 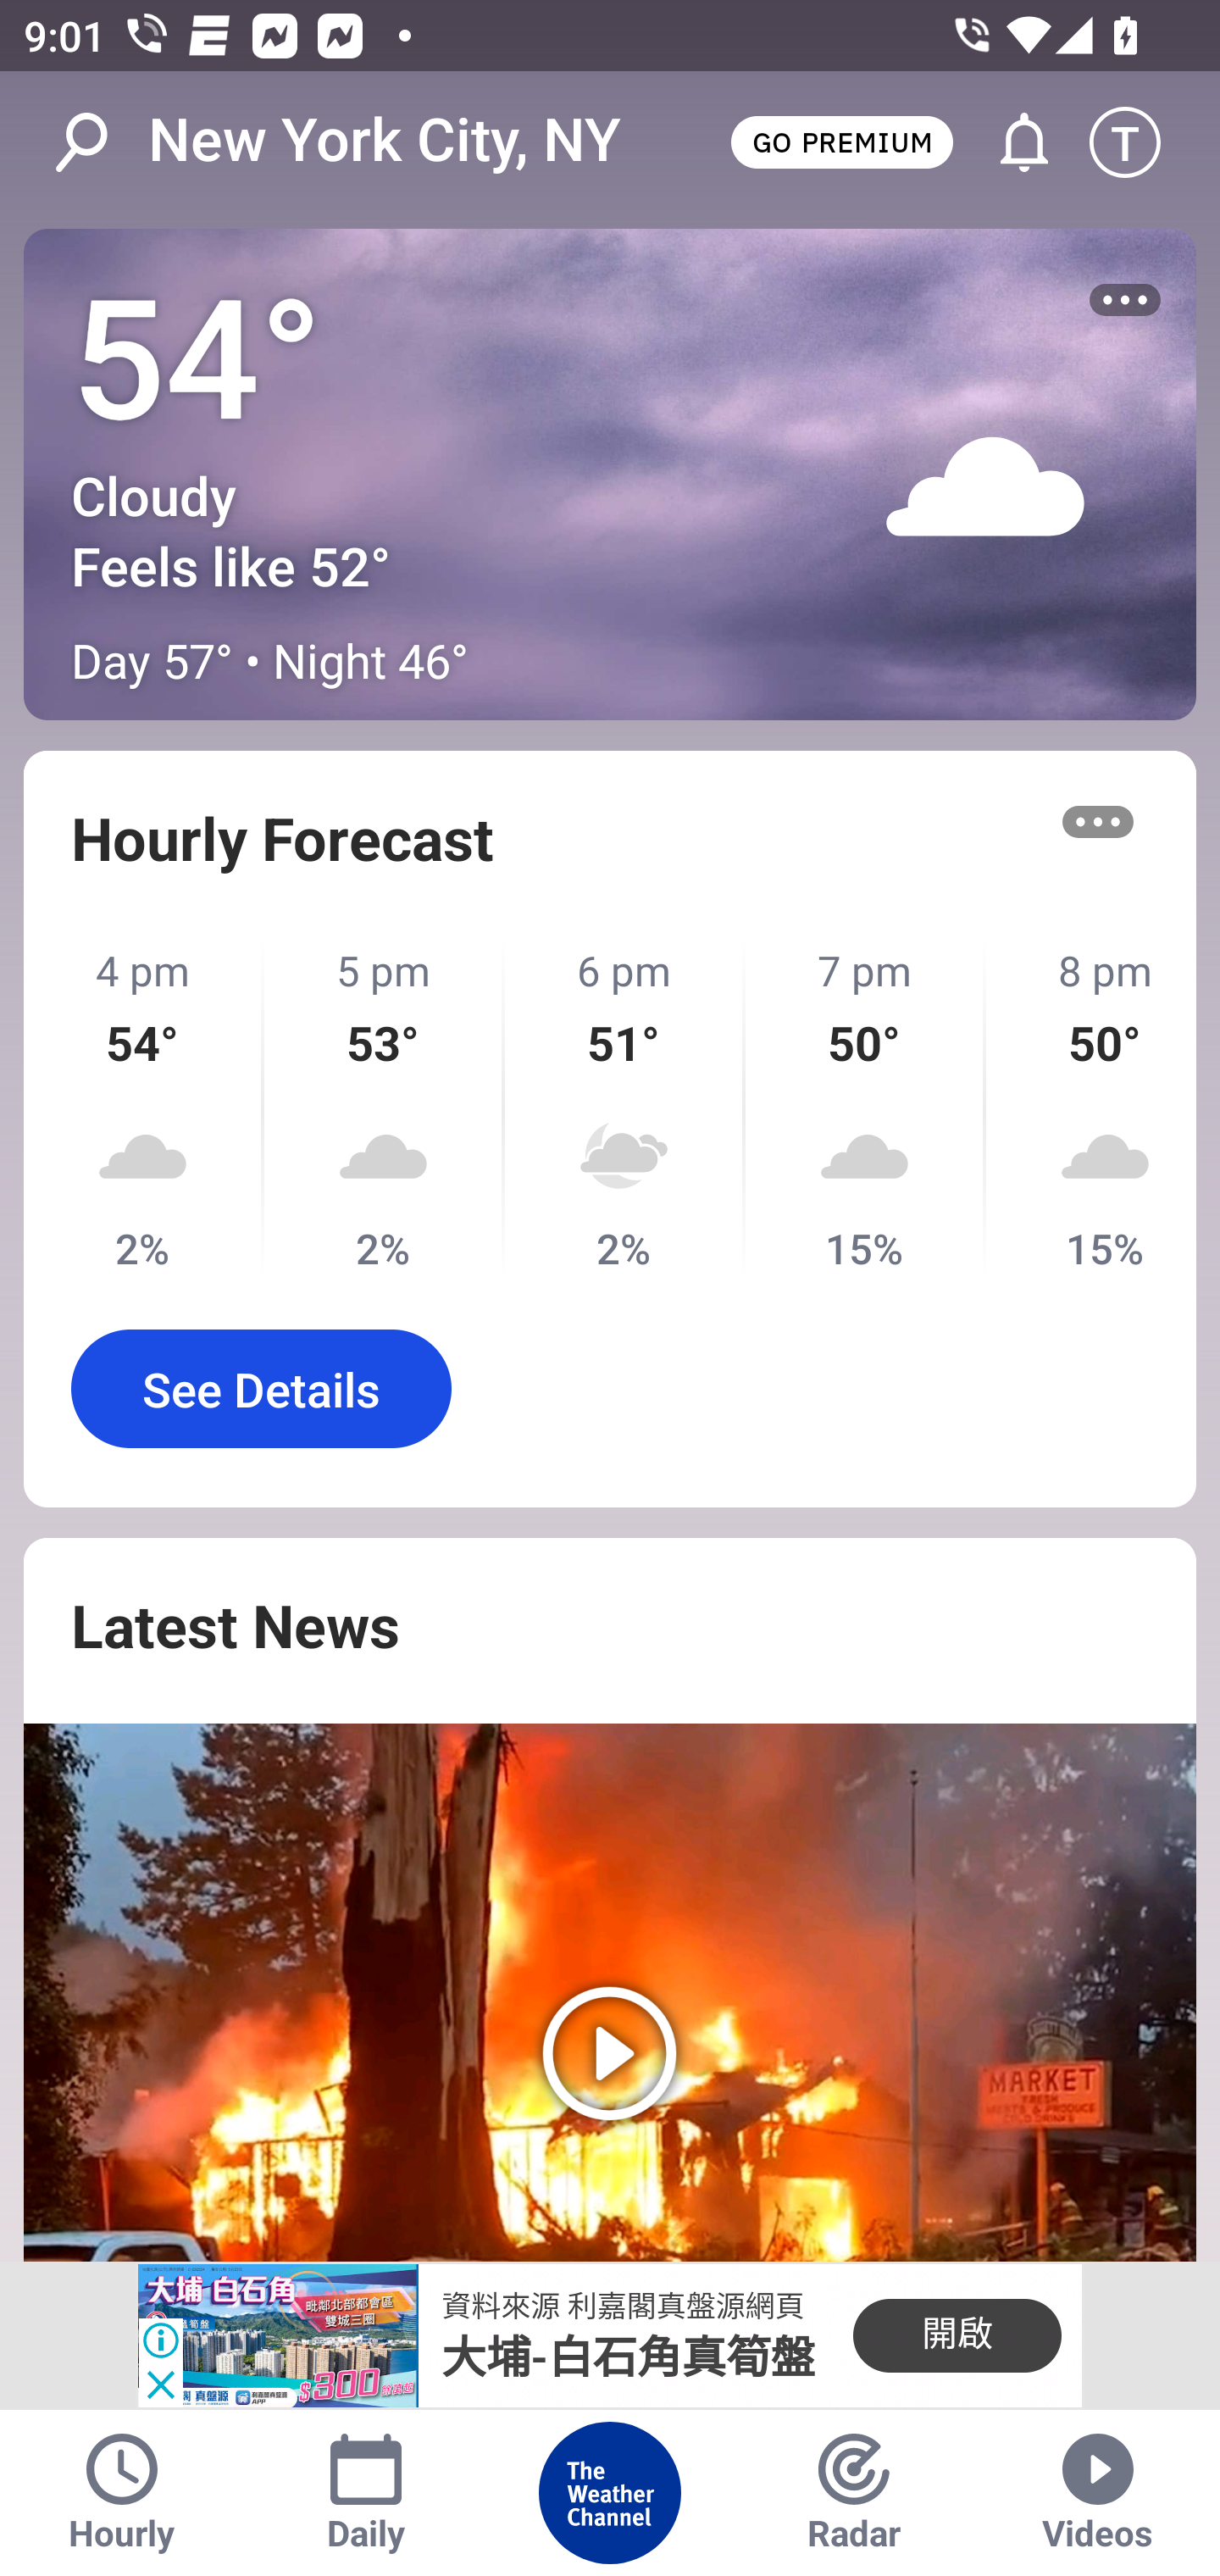 What do you see at coordinates (854, 2493) in the screenshot?
I see `Radar Tab Radar` at bounding box center [854, 2493].